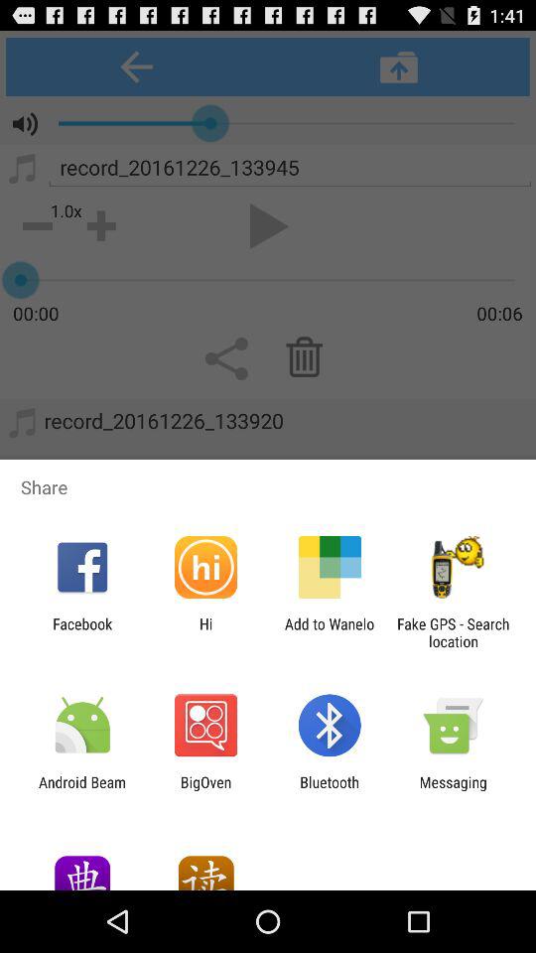 This screenshot has height=953, width=536. Describe the element at coordinates (205, 790) in the screenshot. I see `tap the app to the right of the android beam app` at that location.